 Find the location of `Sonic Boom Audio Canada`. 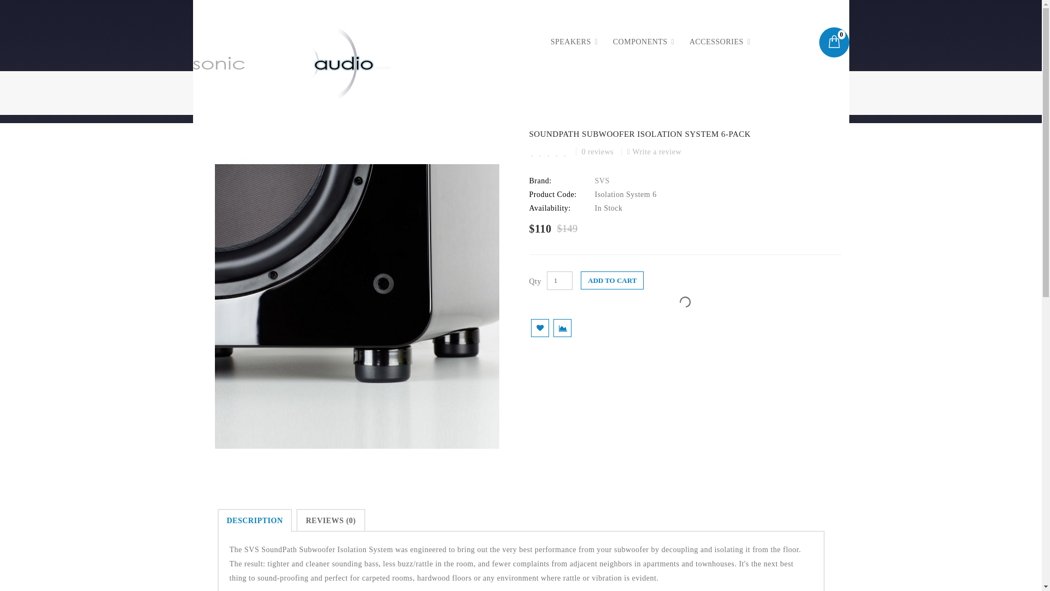

Sonic Boom Audio Canada is located at coordinates (291, 63).